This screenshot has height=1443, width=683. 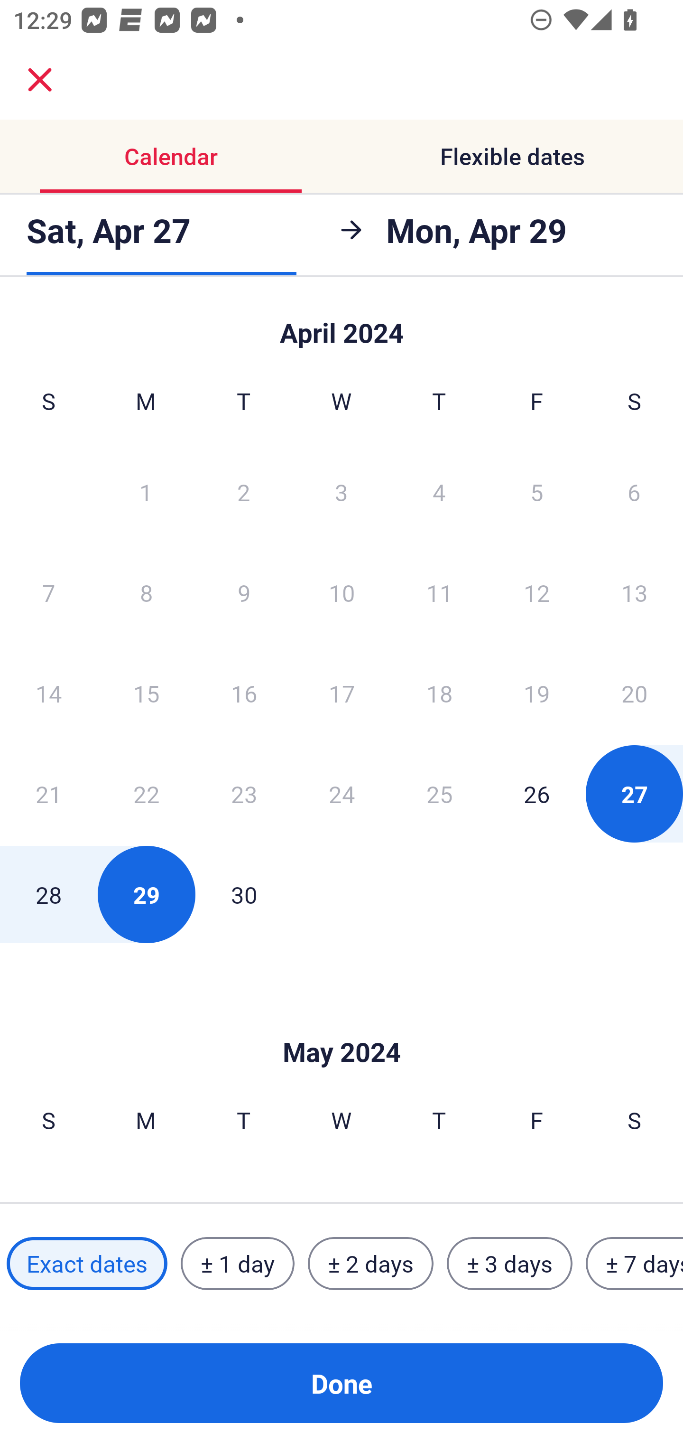 What do you see at coordinates (48, 794) in the screenshot?
I see `21 Sunday, April 21, 2024` at bounding box center [48, 794].